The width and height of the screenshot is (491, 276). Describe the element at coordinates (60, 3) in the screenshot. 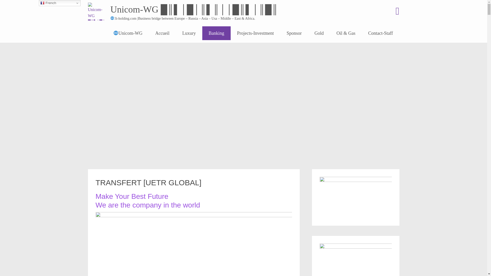

I see `French` at that location.